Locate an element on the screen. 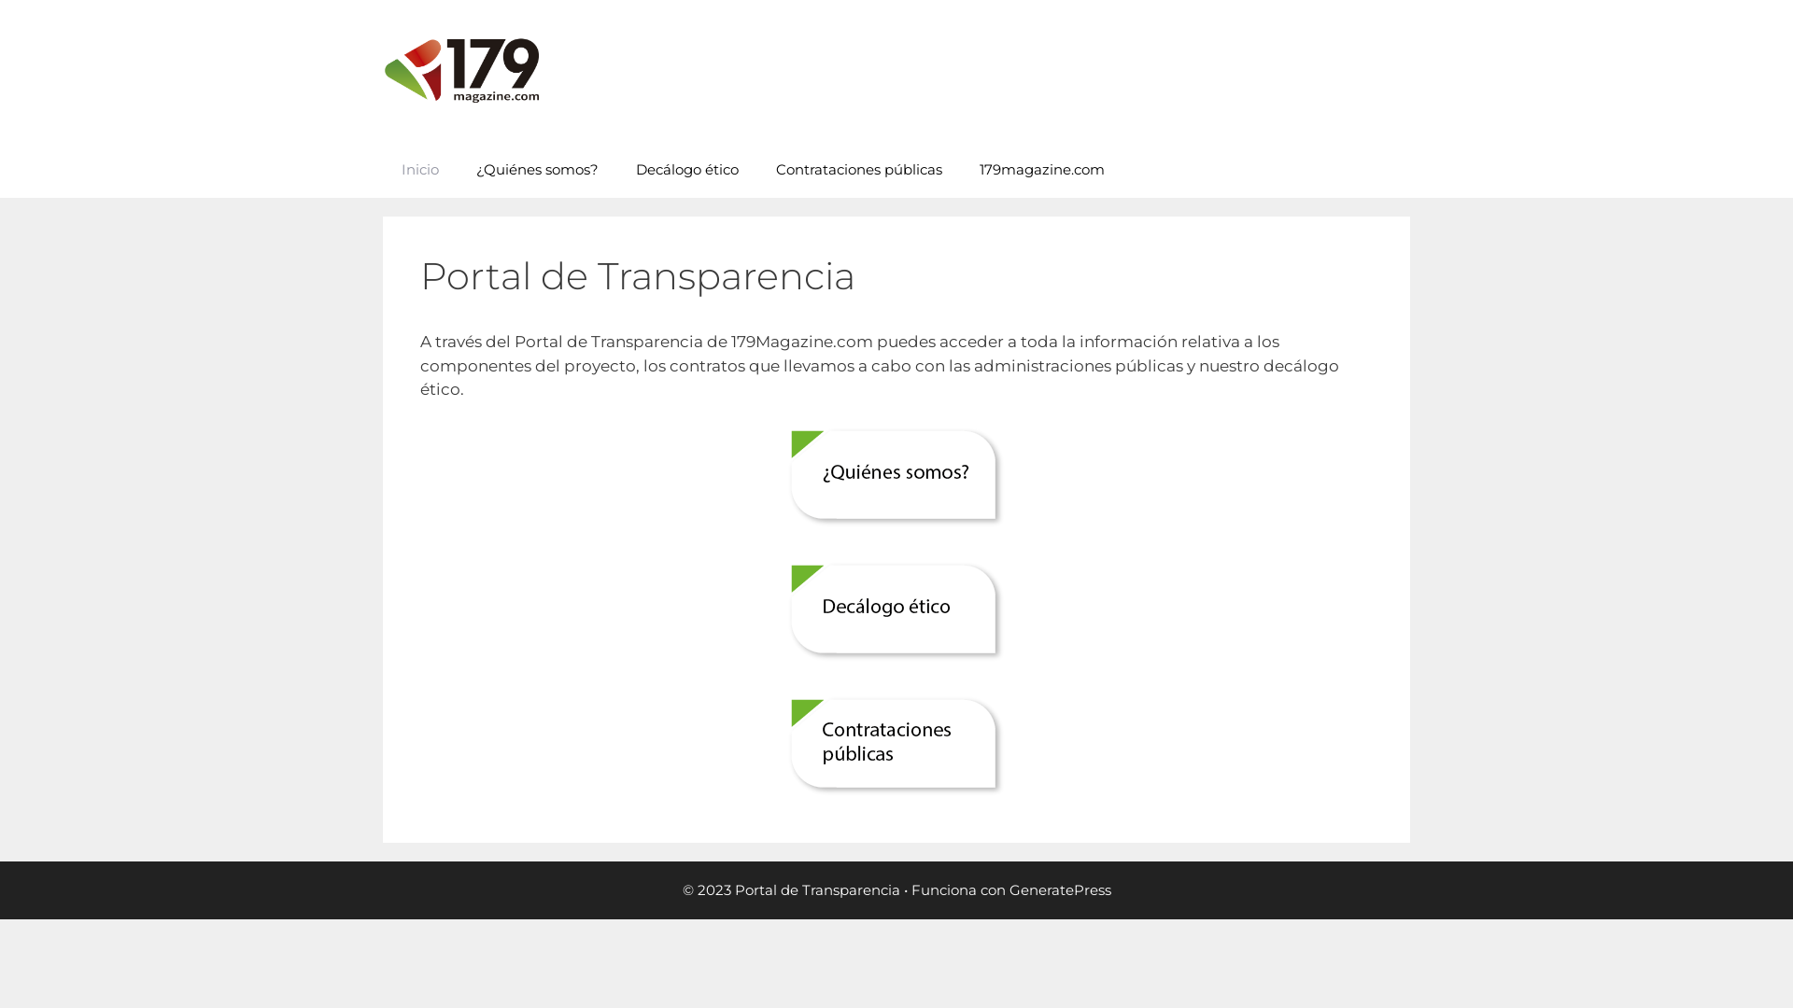  179magazine.com is located at coordinates (1042, 170).